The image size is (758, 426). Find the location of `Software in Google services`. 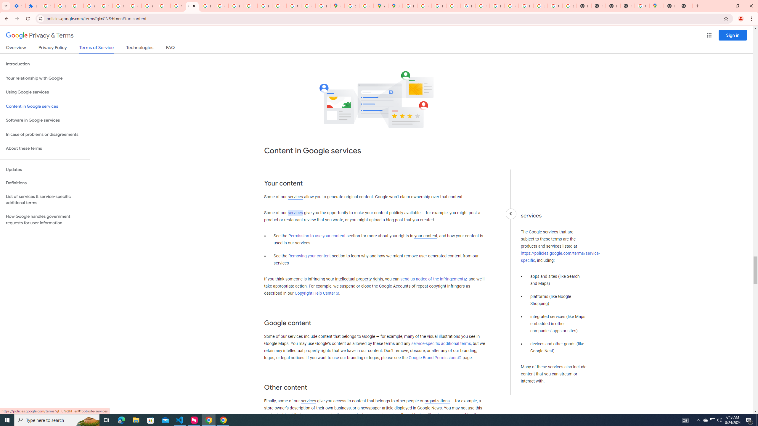

Software in Google services is located at coordinates (45, 120).